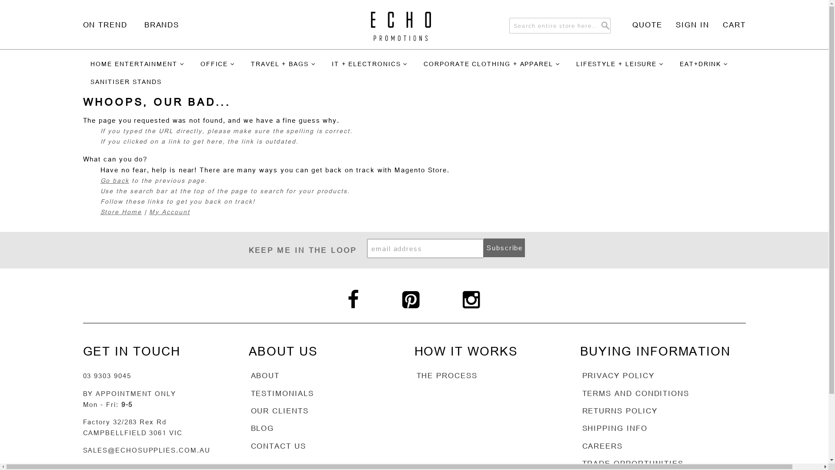 The image size is (835, 470). What do you see at coordinates (114, 180) in the screenshot?
I see `Go back` at bounding box center [114, 180].